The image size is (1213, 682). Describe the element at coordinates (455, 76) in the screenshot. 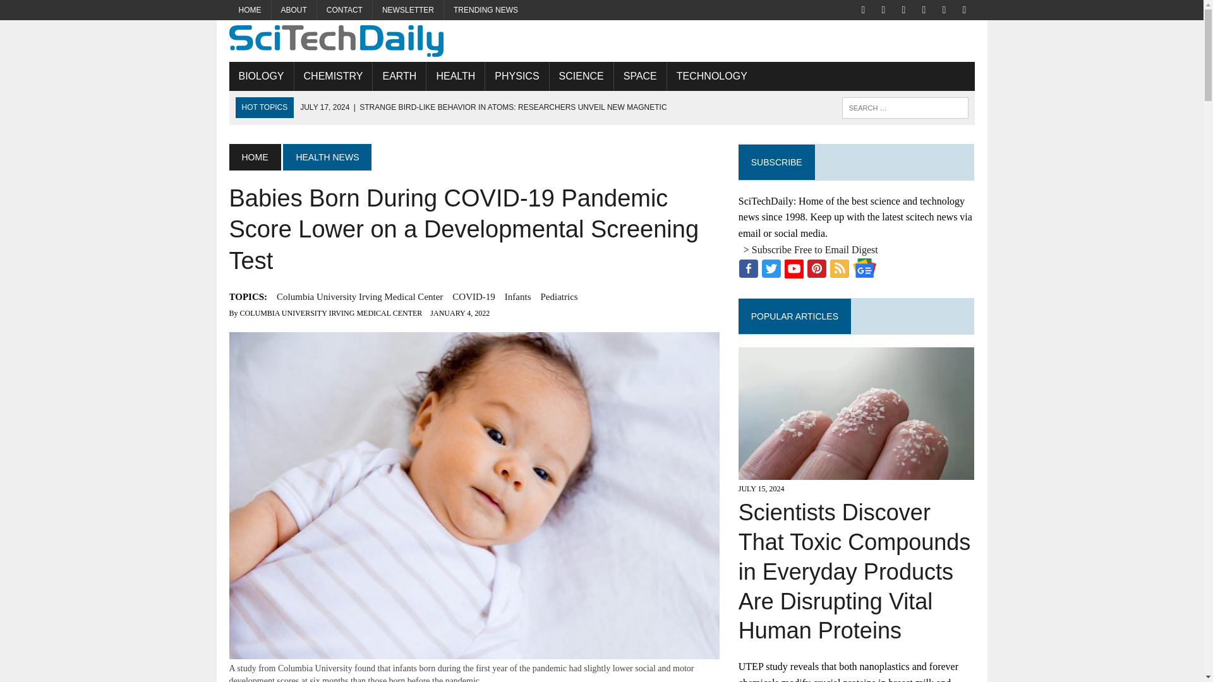

I see `HEALTH` at that location.